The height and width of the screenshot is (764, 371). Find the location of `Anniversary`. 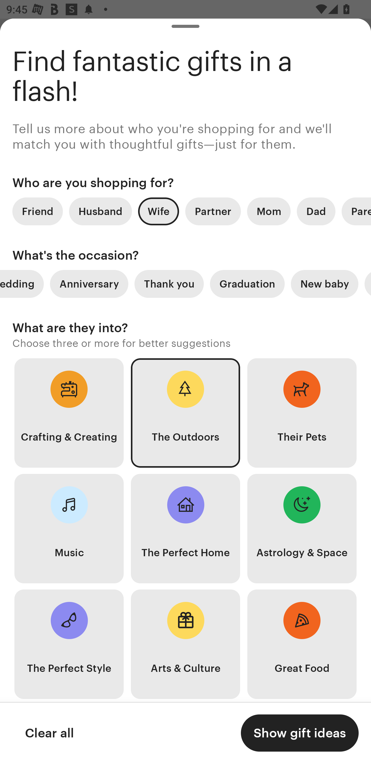

Anniversary is located at coordinates (89, 284).